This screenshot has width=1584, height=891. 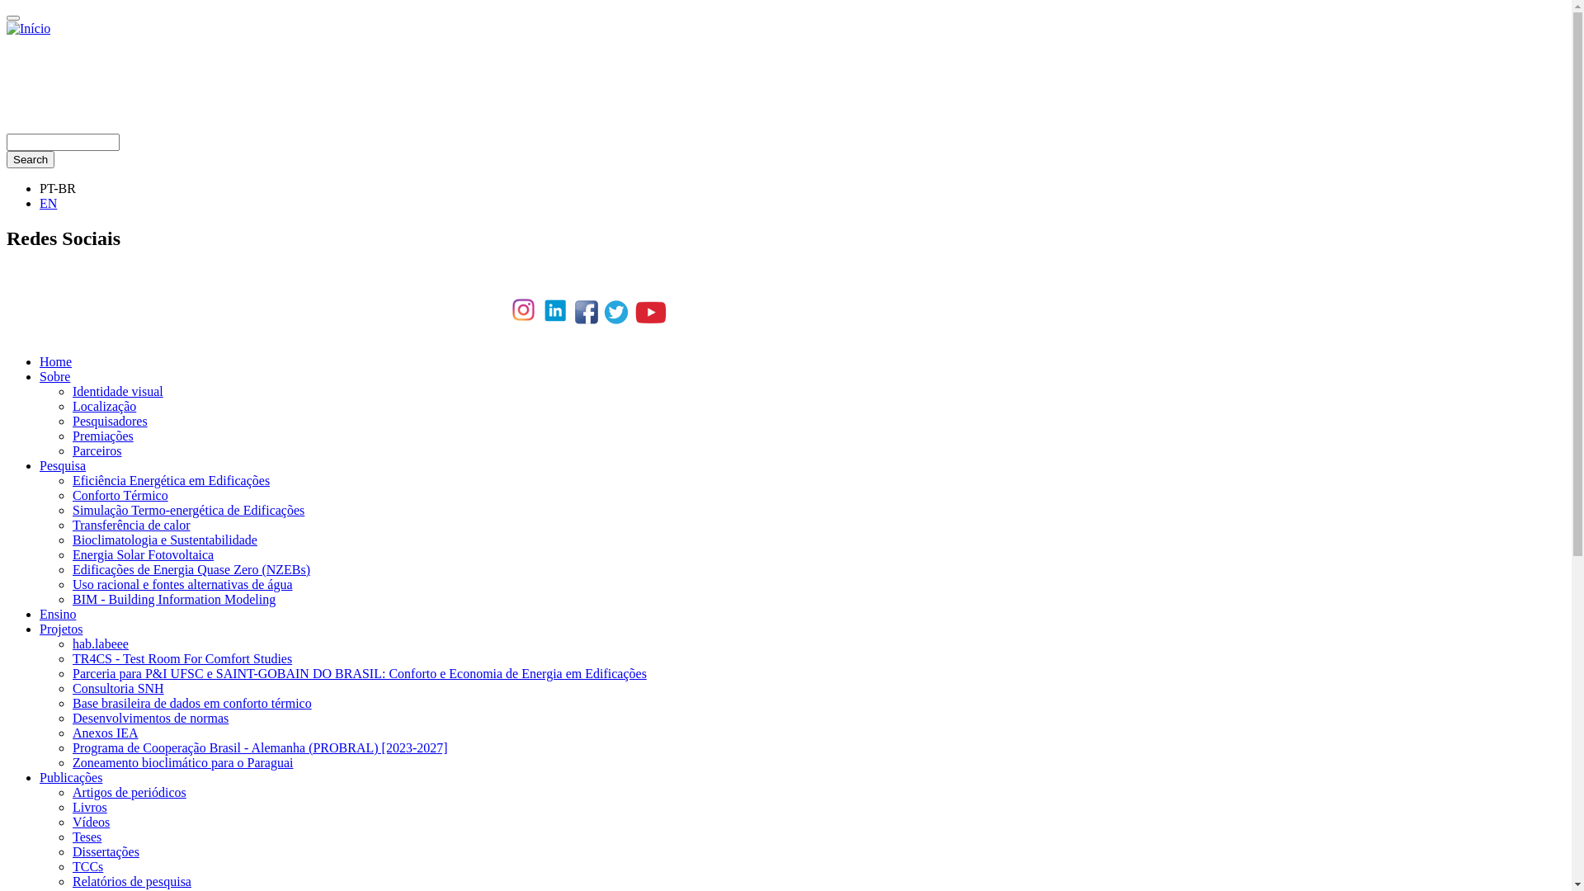 What do you see at coordinates (150, 718) in the screenshot?
I see `Desenvolvimentos de normas` at bounding box center [150, 718].